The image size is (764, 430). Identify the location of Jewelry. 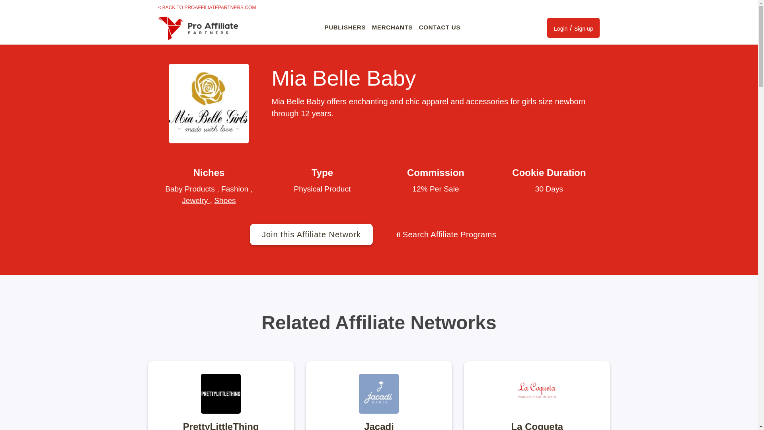
(195, 200).